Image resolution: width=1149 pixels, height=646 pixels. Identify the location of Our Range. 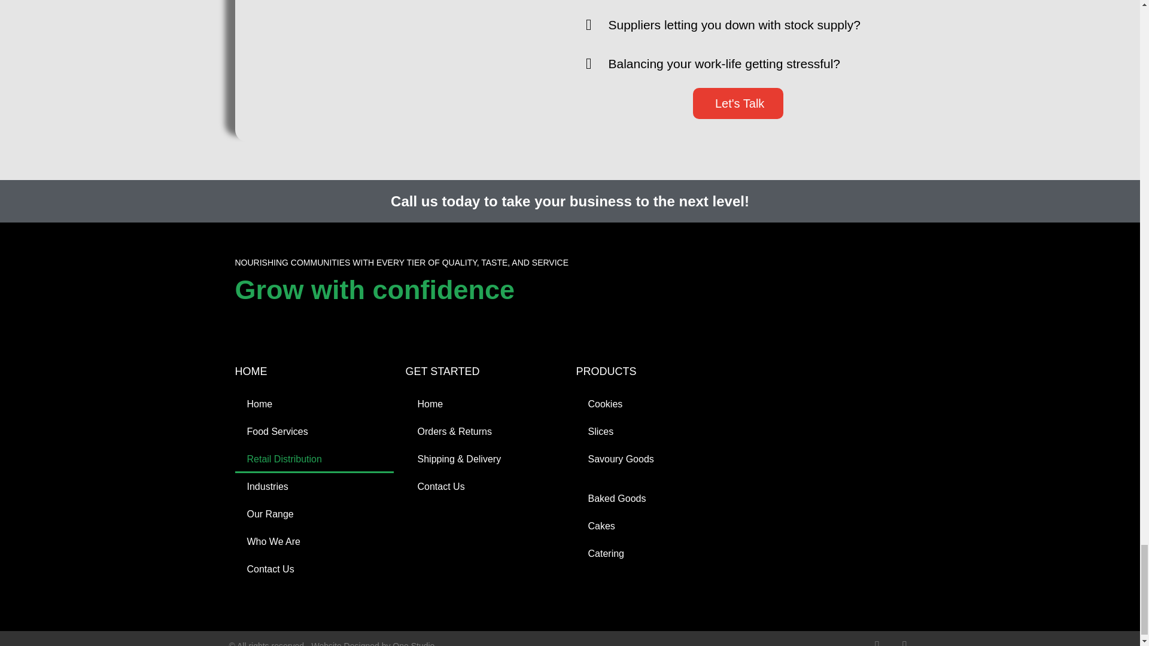
(314, 514).